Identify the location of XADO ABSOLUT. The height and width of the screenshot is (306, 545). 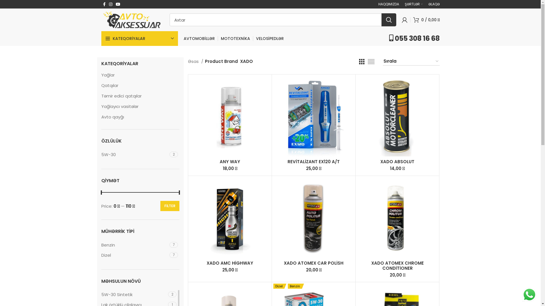
(397, 161).